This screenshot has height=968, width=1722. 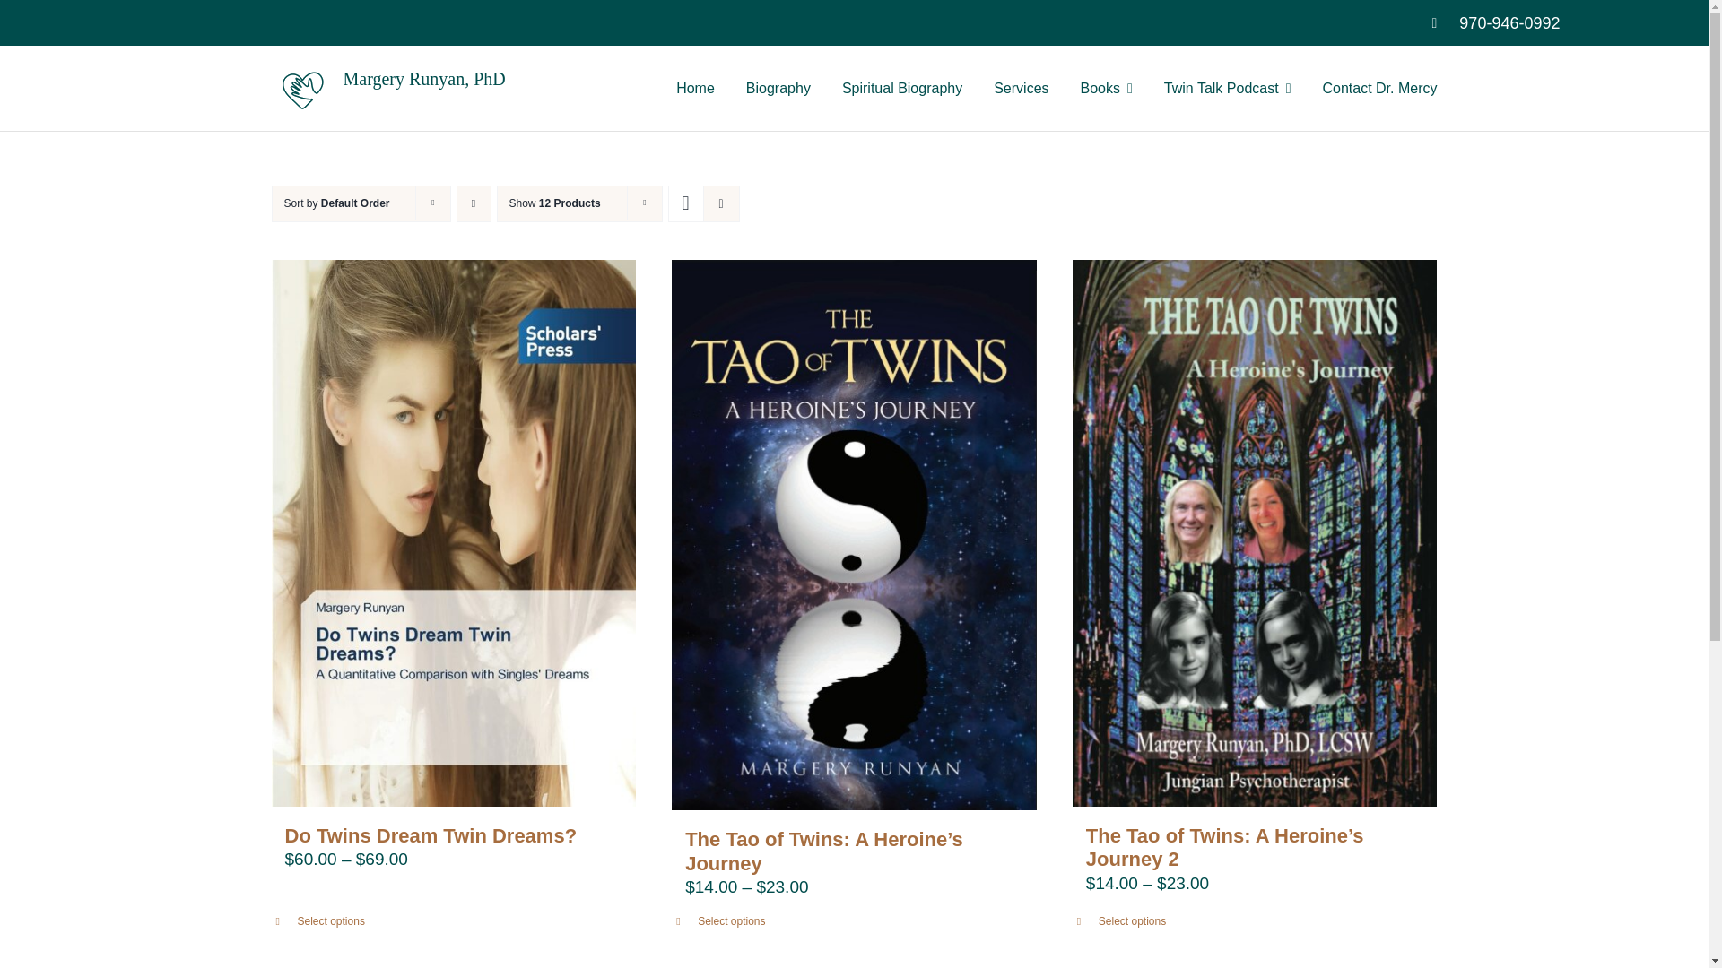 I want to click on Sort by Default Order, so click(x=335, y=203).